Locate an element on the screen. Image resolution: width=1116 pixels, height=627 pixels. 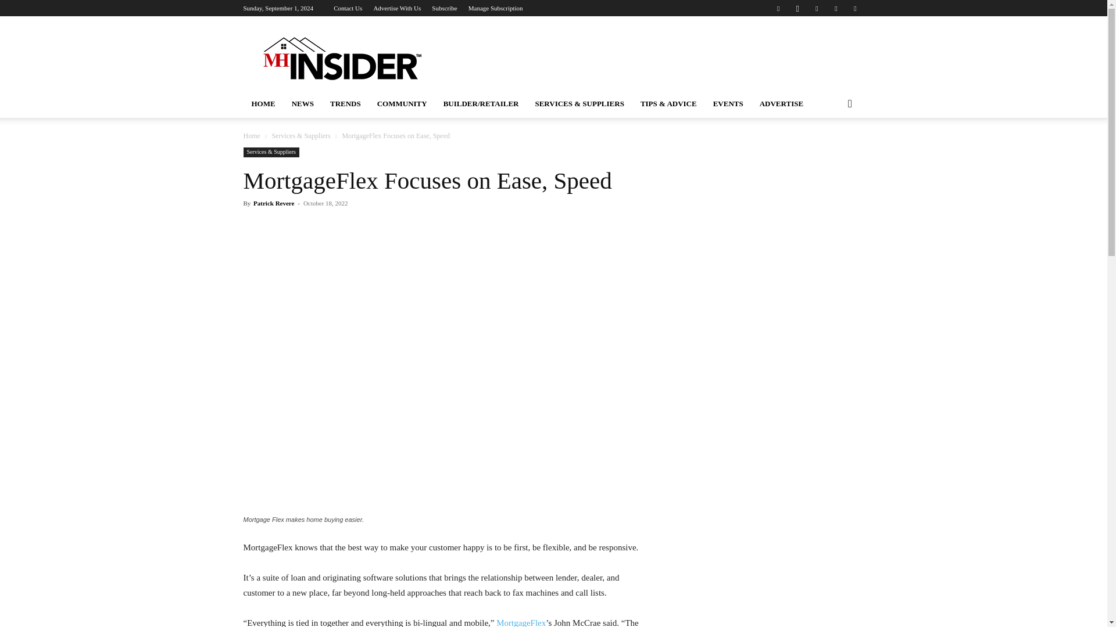
HOME is located at coordinates (263, 104).